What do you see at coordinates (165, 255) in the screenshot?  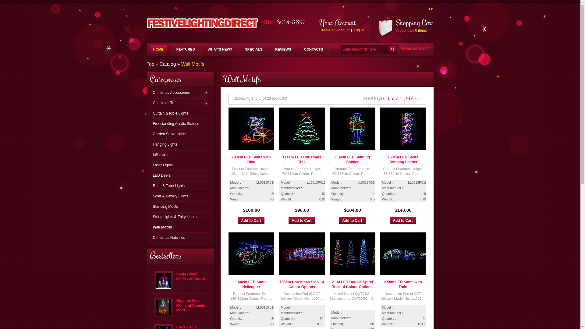 I see `Bestsellers` at bounding box center [165, 255].